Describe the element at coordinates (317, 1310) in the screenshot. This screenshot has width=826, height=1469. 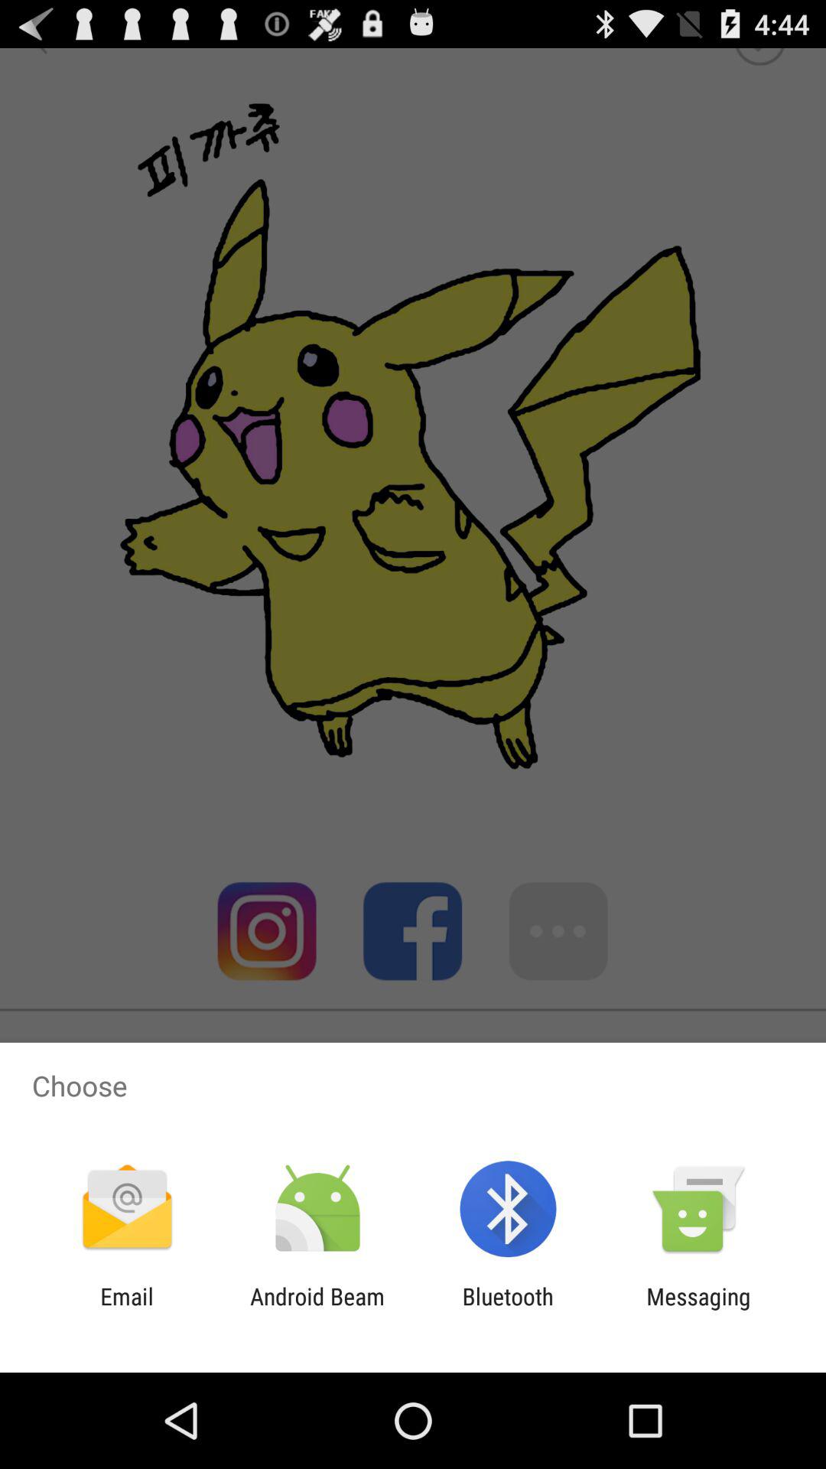
I see `choose the app next to the email app` at that location.